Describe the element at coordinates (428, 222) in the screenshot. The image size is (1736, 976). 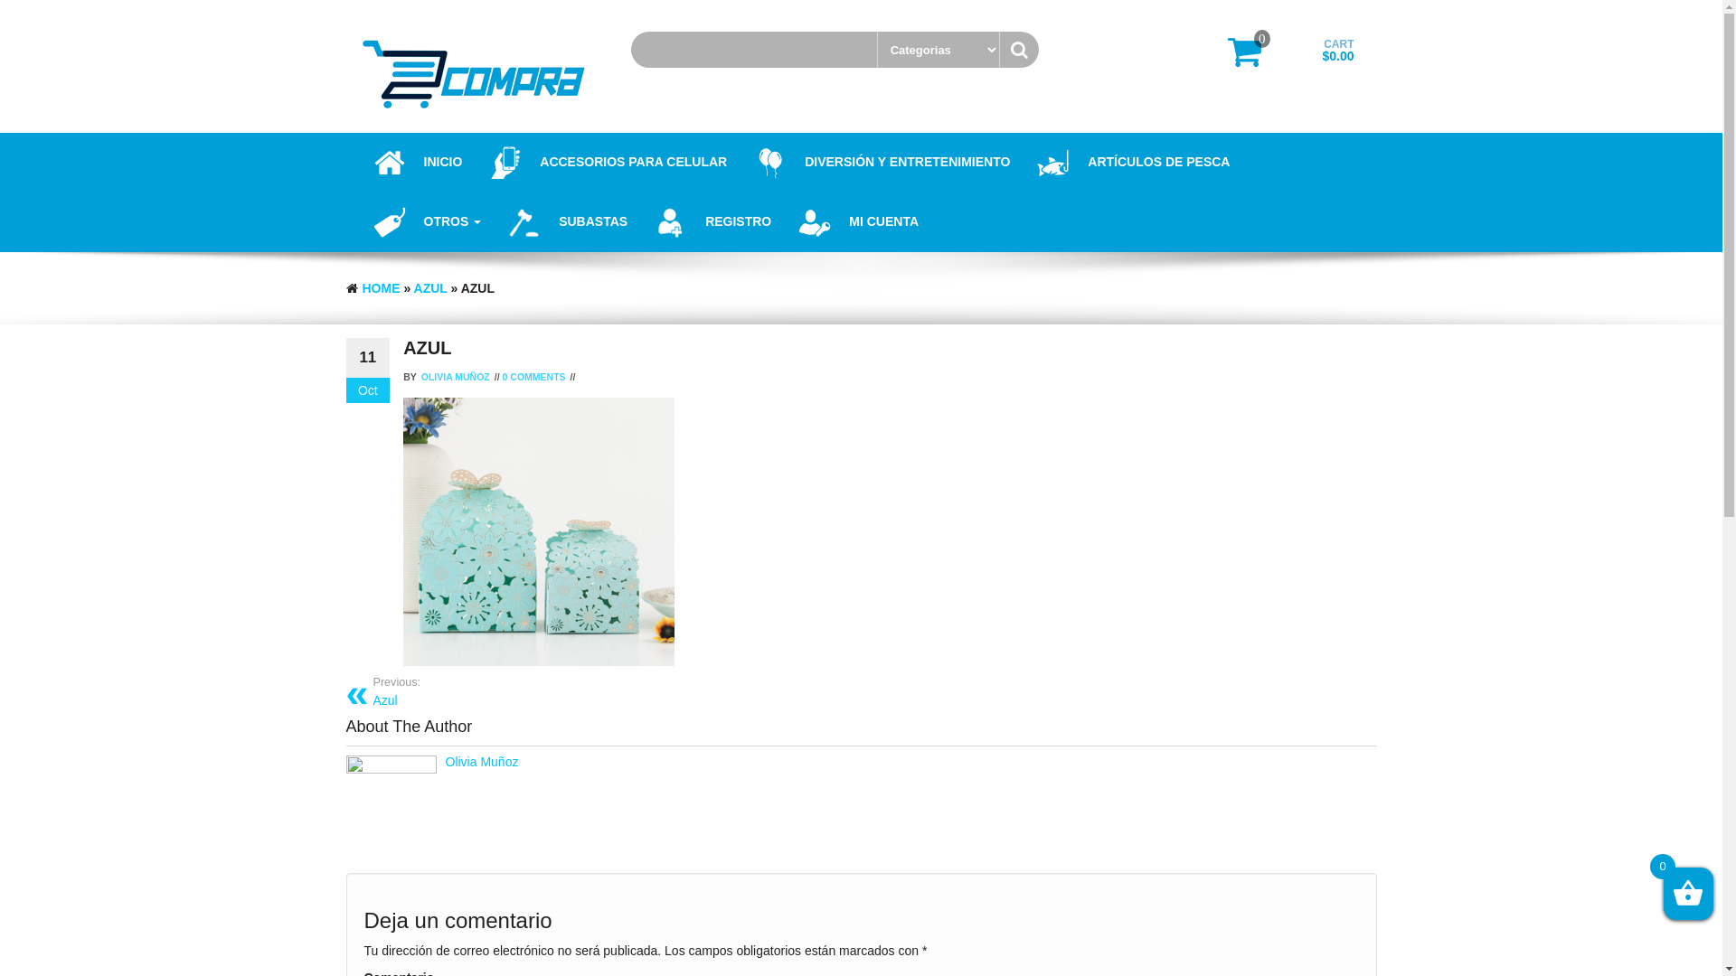
I see `OTROS` at that location.